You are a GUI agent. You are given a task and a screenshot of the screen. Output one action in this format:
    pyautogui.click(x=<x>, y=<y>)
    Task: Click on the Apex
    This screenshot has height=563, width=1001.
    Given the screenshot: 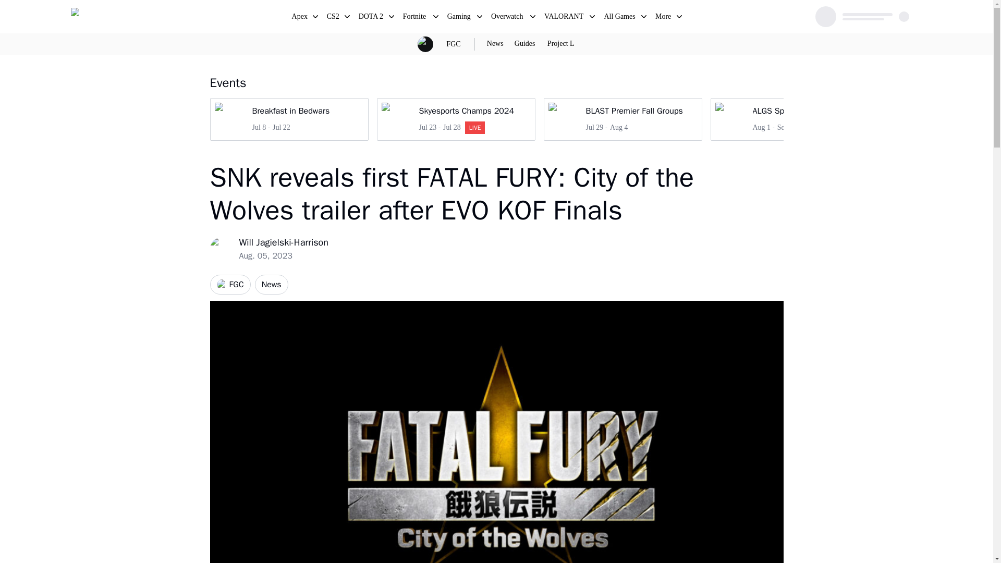 What is the action you would take?
    pyautogui.click(x=300, y=18)
    